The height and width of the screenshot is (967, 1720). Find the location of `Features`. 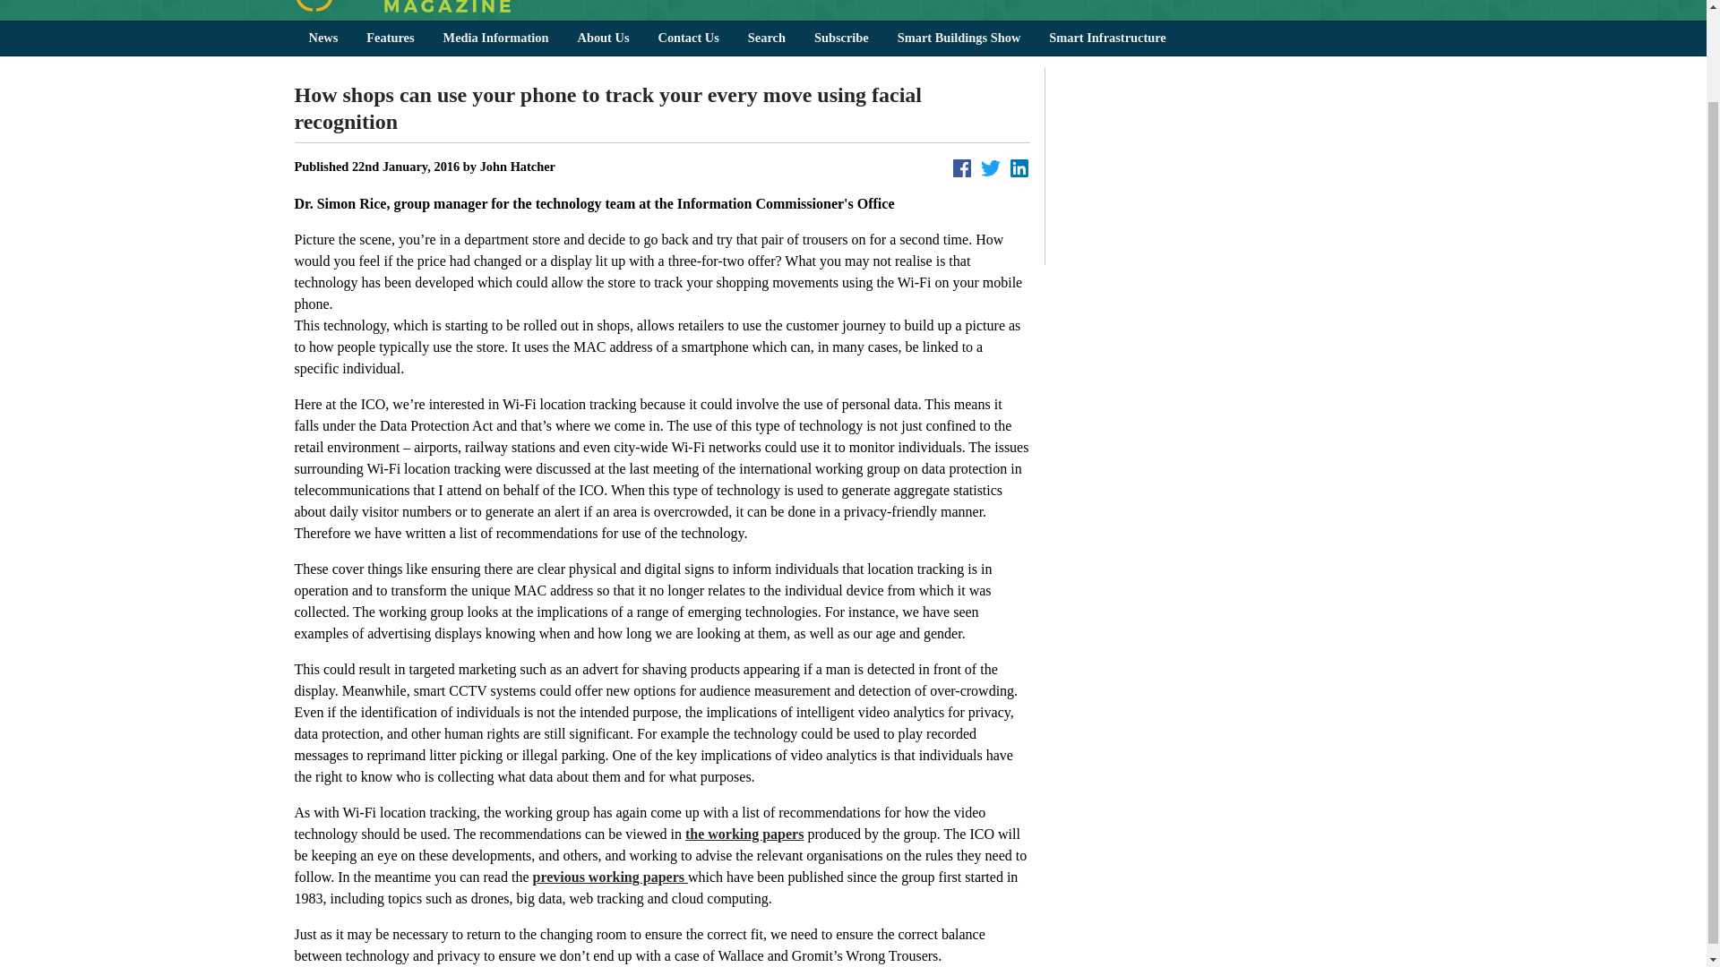

Features is located at coordinates (391, 38).